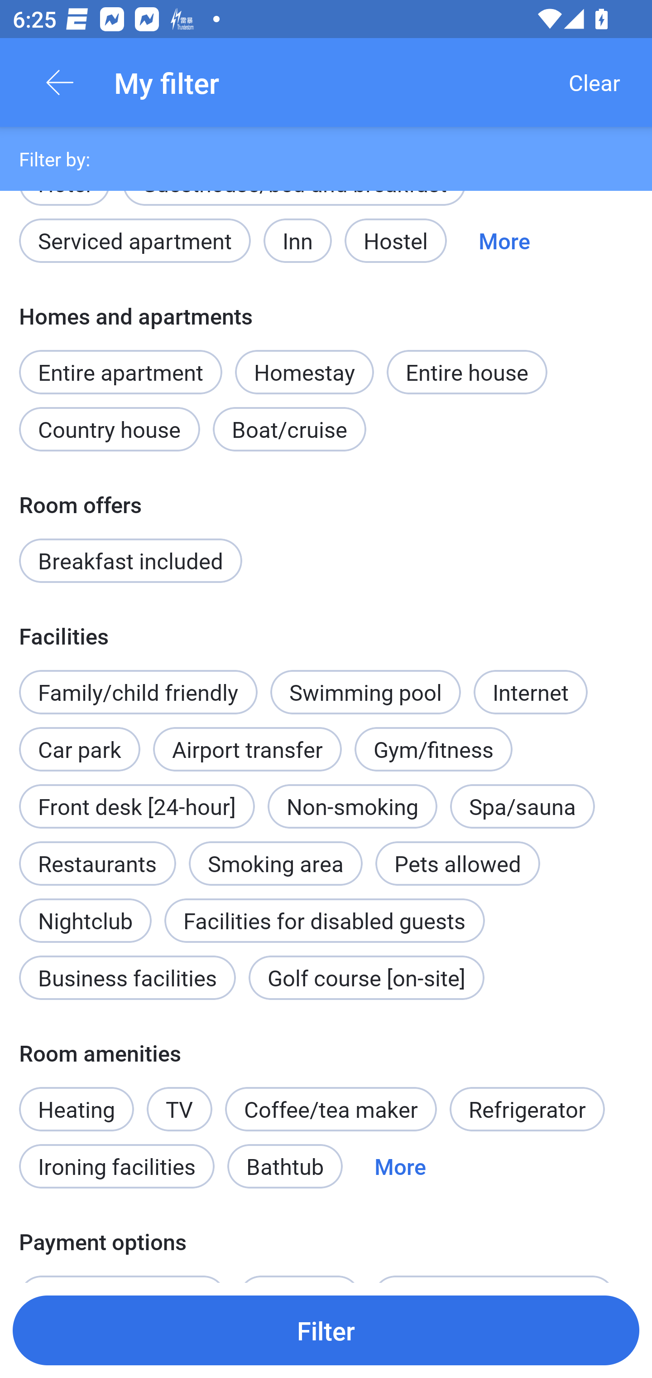 The height and width of the screenshot is (1378, 652). What do you see at coordinates (116, 1166) in the screenshot?
I see `Ironing facilities` at bounding box center [116, 1166].